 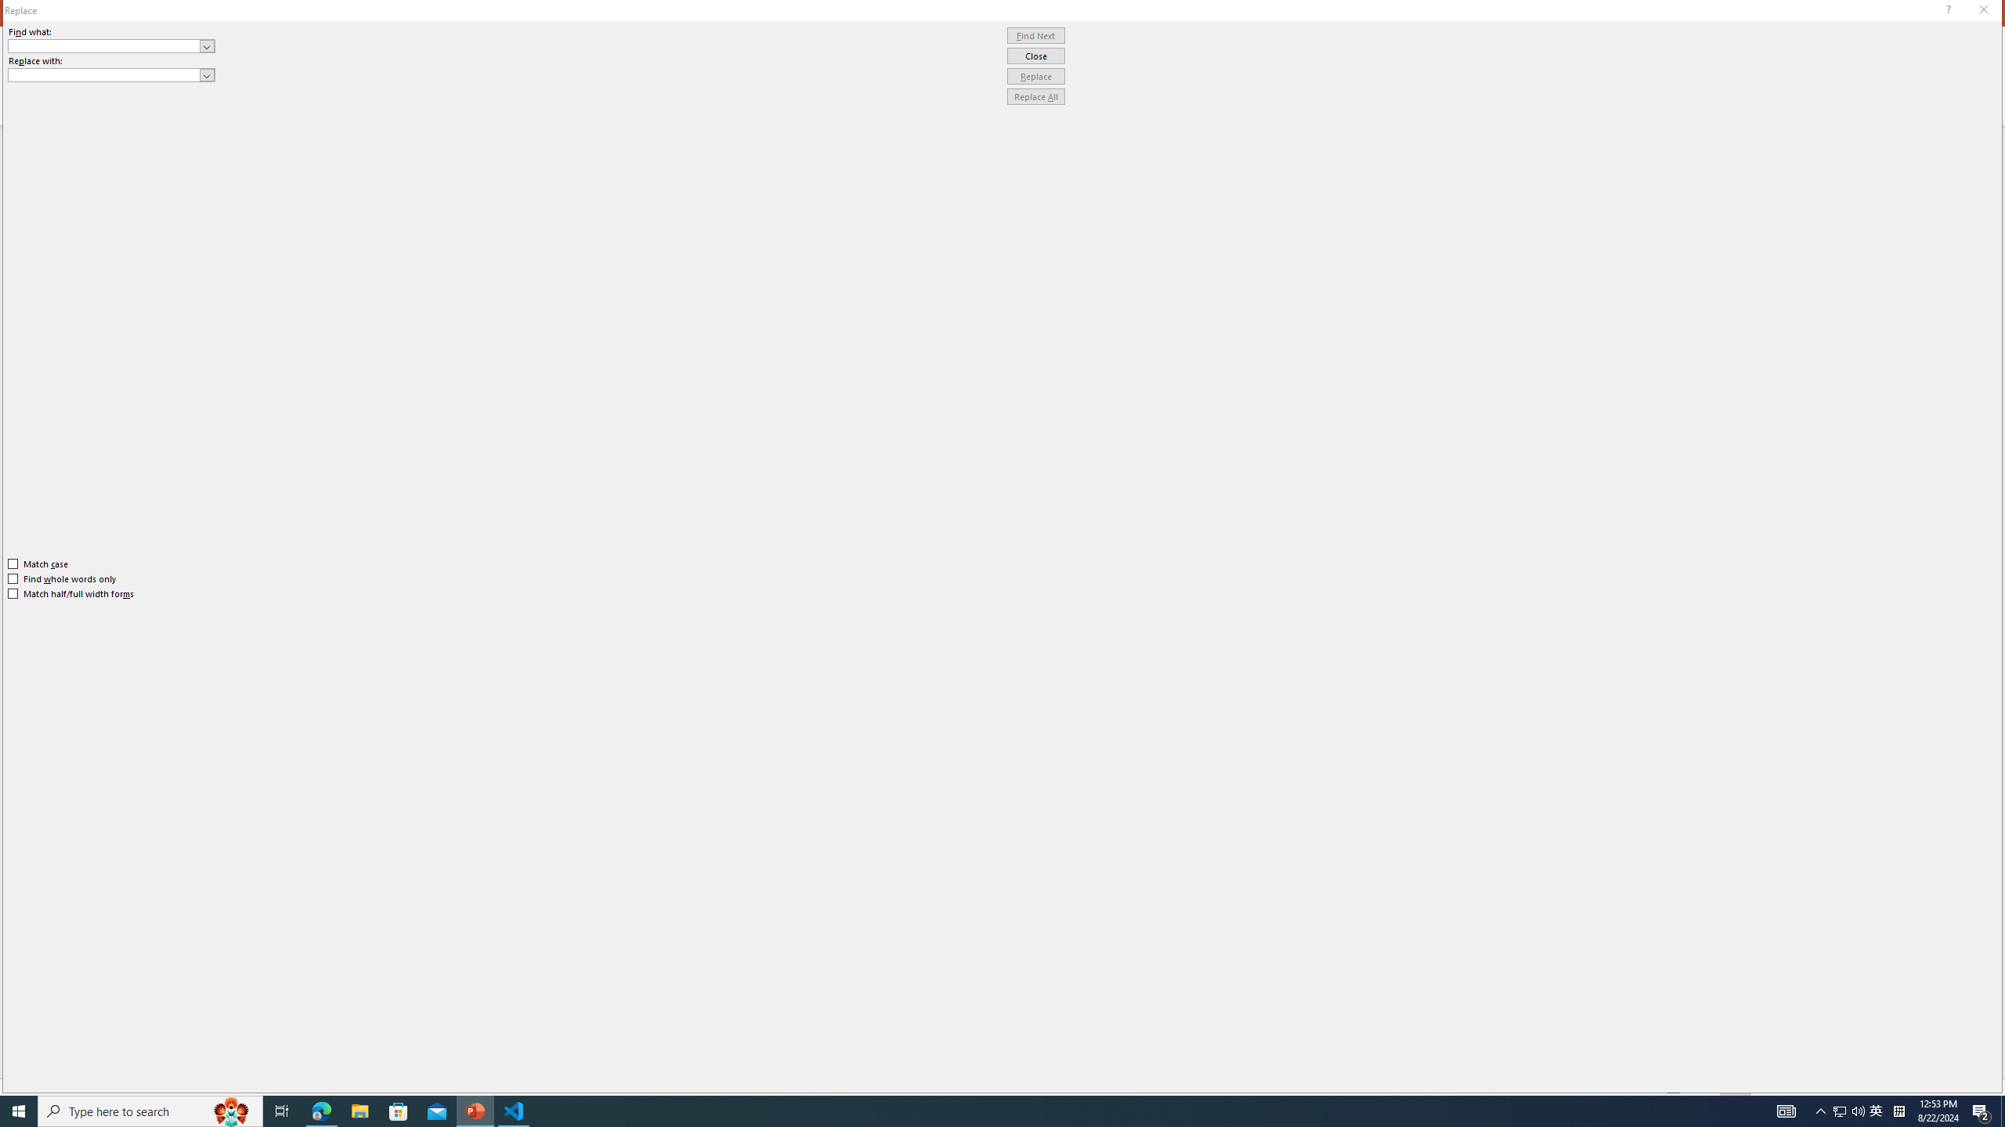 What do you see at coordinates (1969, 1087) in the screenshot?
I see `Zoom 150%` at bounding box center [1969, 1087].